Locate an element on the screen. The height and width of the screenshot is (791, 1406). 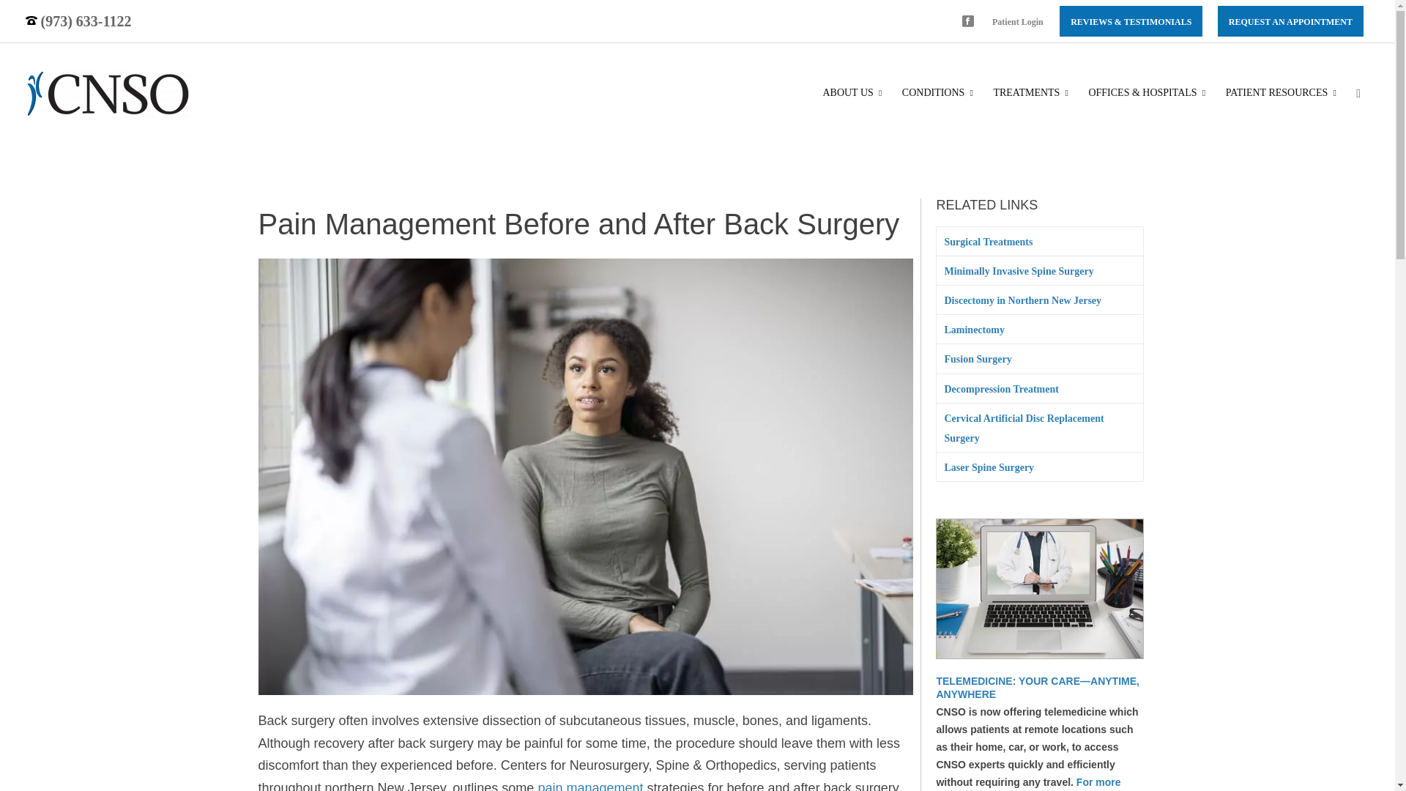
REQUEST AN APPOINTMENT is located at coordinates (1290, 21).